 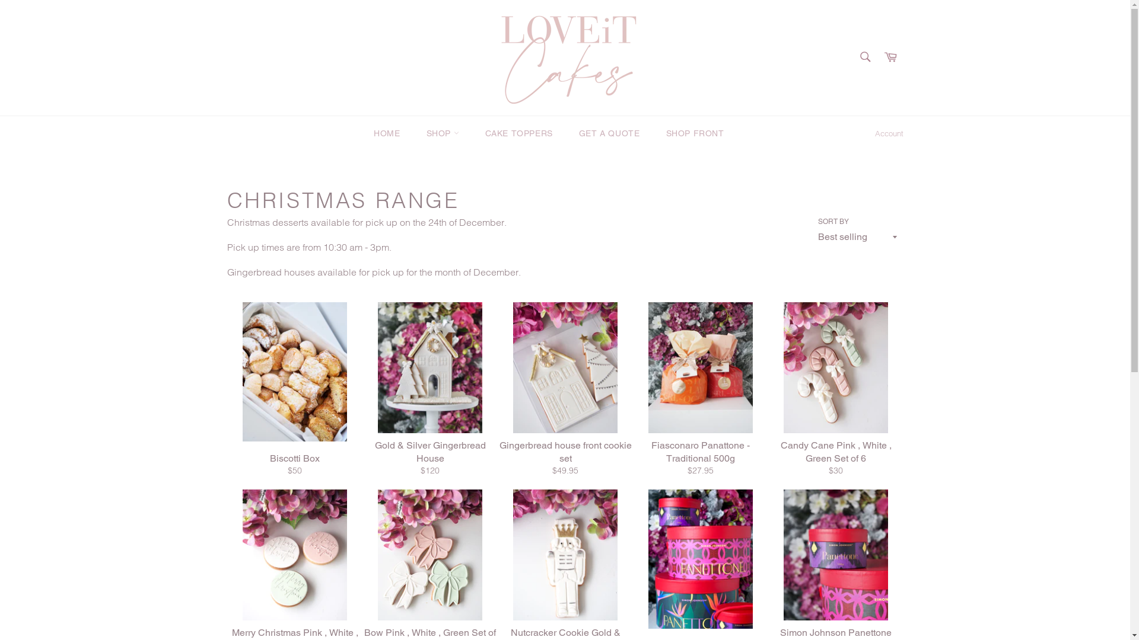 I want to click on Gingerbread house front cookie set
Regular price
$49.95, so click(x=565, y=396).